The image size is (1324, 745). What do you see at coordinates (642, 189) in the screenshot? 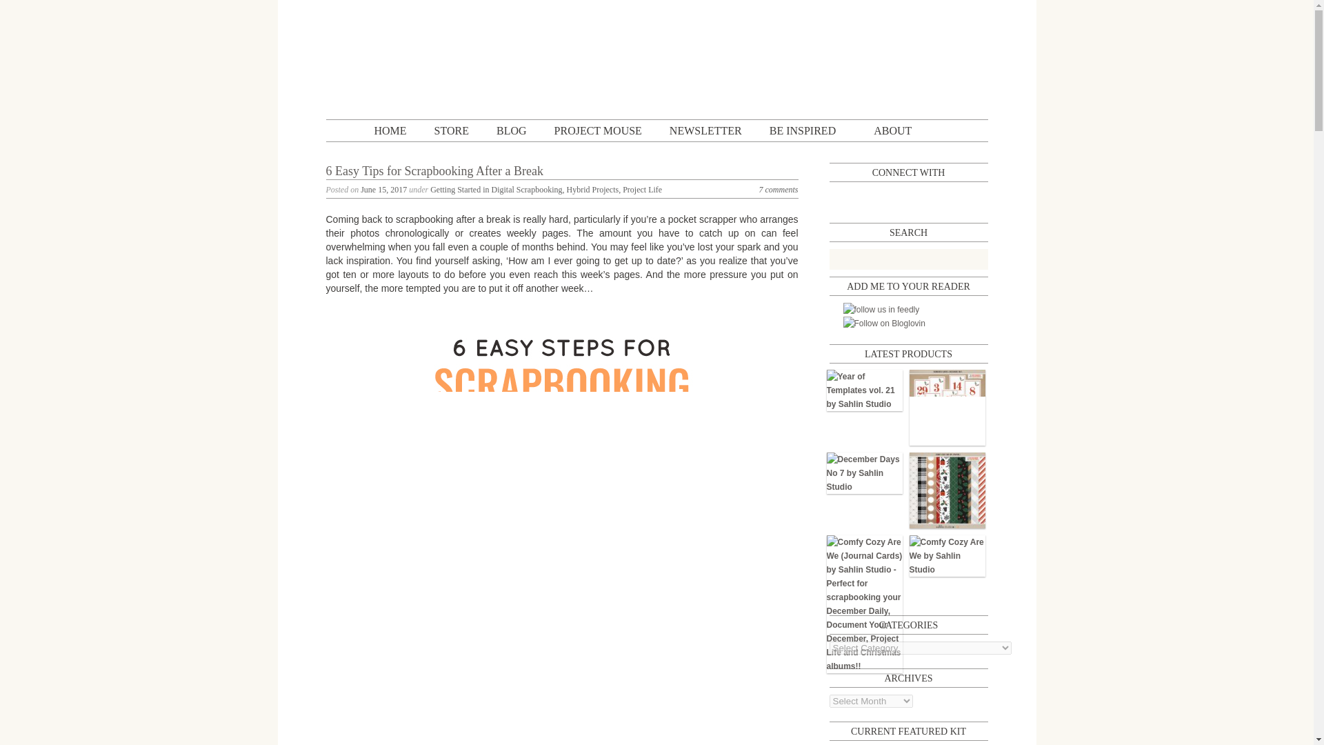
I see `Project Life` at bounding box center [642, 189].